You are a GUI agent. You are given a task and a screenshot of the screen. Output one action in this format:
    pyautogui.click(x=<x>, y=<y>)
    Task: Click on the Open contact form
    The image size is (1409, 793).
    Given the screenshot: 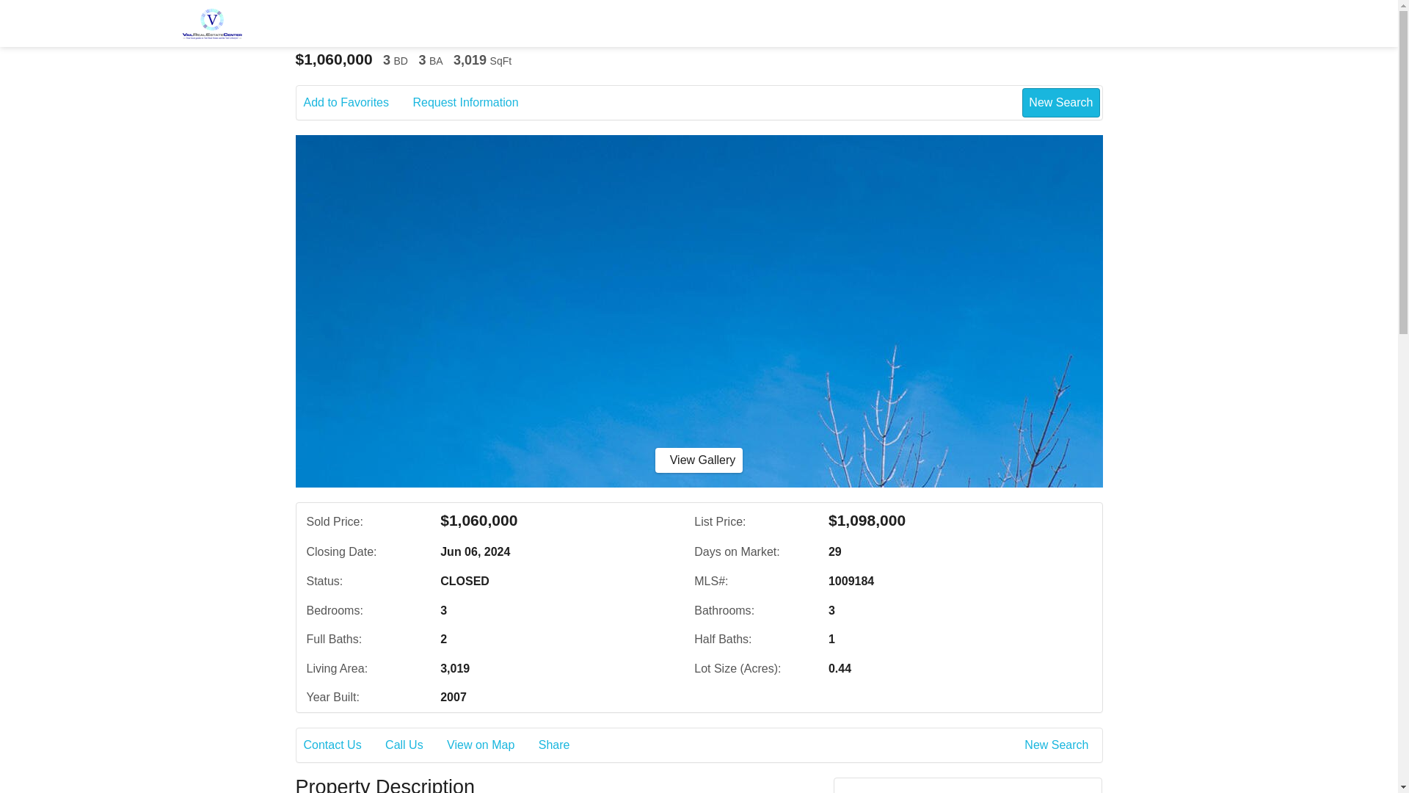 What is the action you would take?
    pyautogui.click(x=1096, y=23)
    